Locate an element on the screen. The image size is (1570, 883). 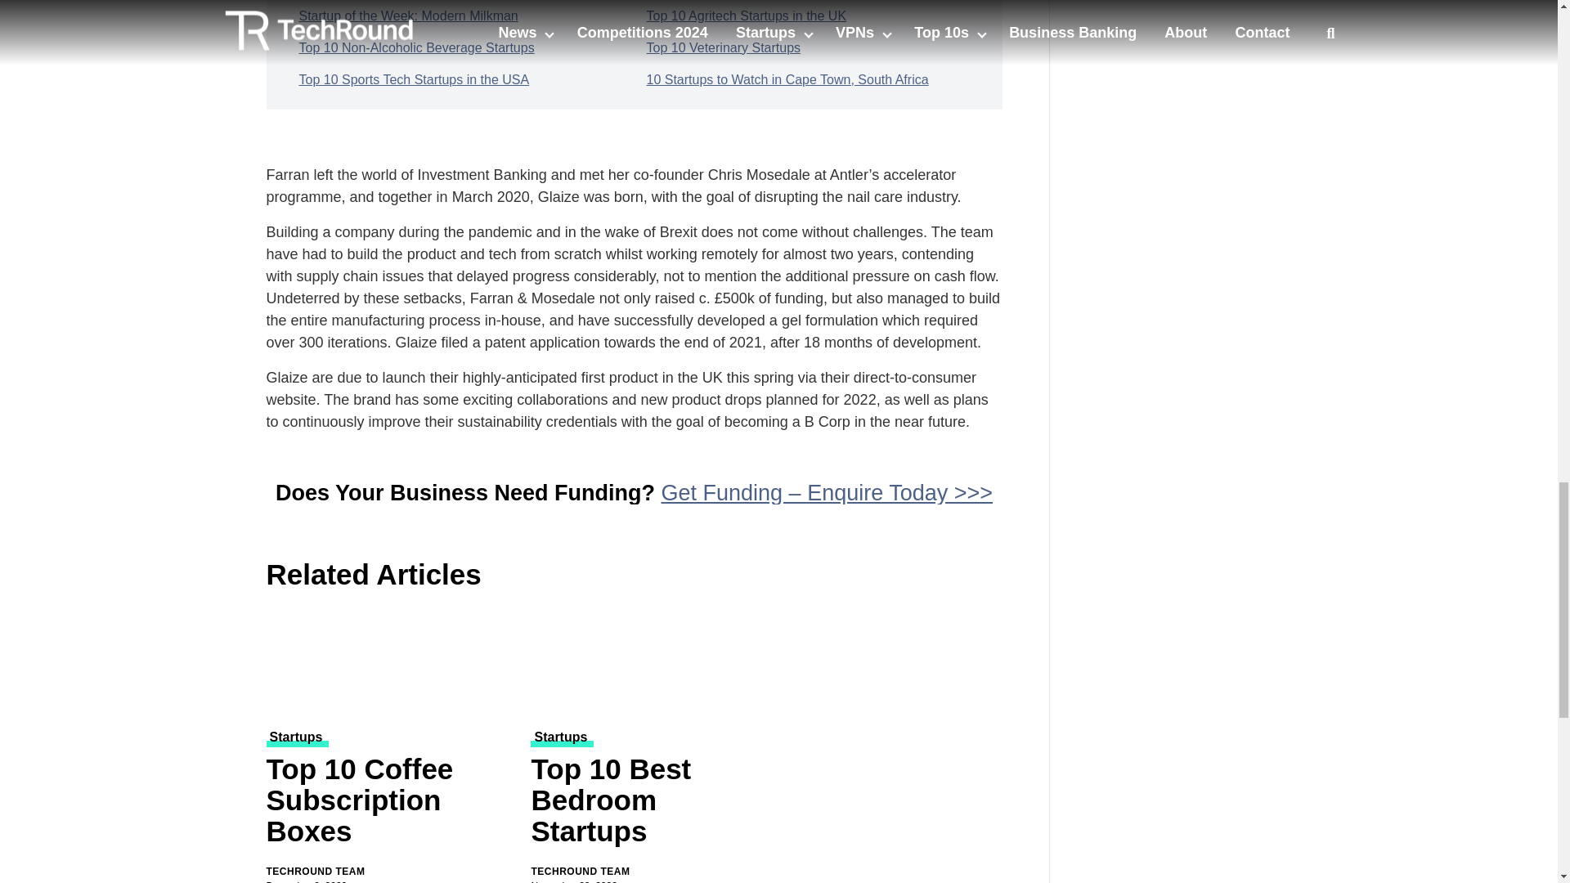
Top 10 Coffee Subscription Boxes is located at coordinates (389, 804).